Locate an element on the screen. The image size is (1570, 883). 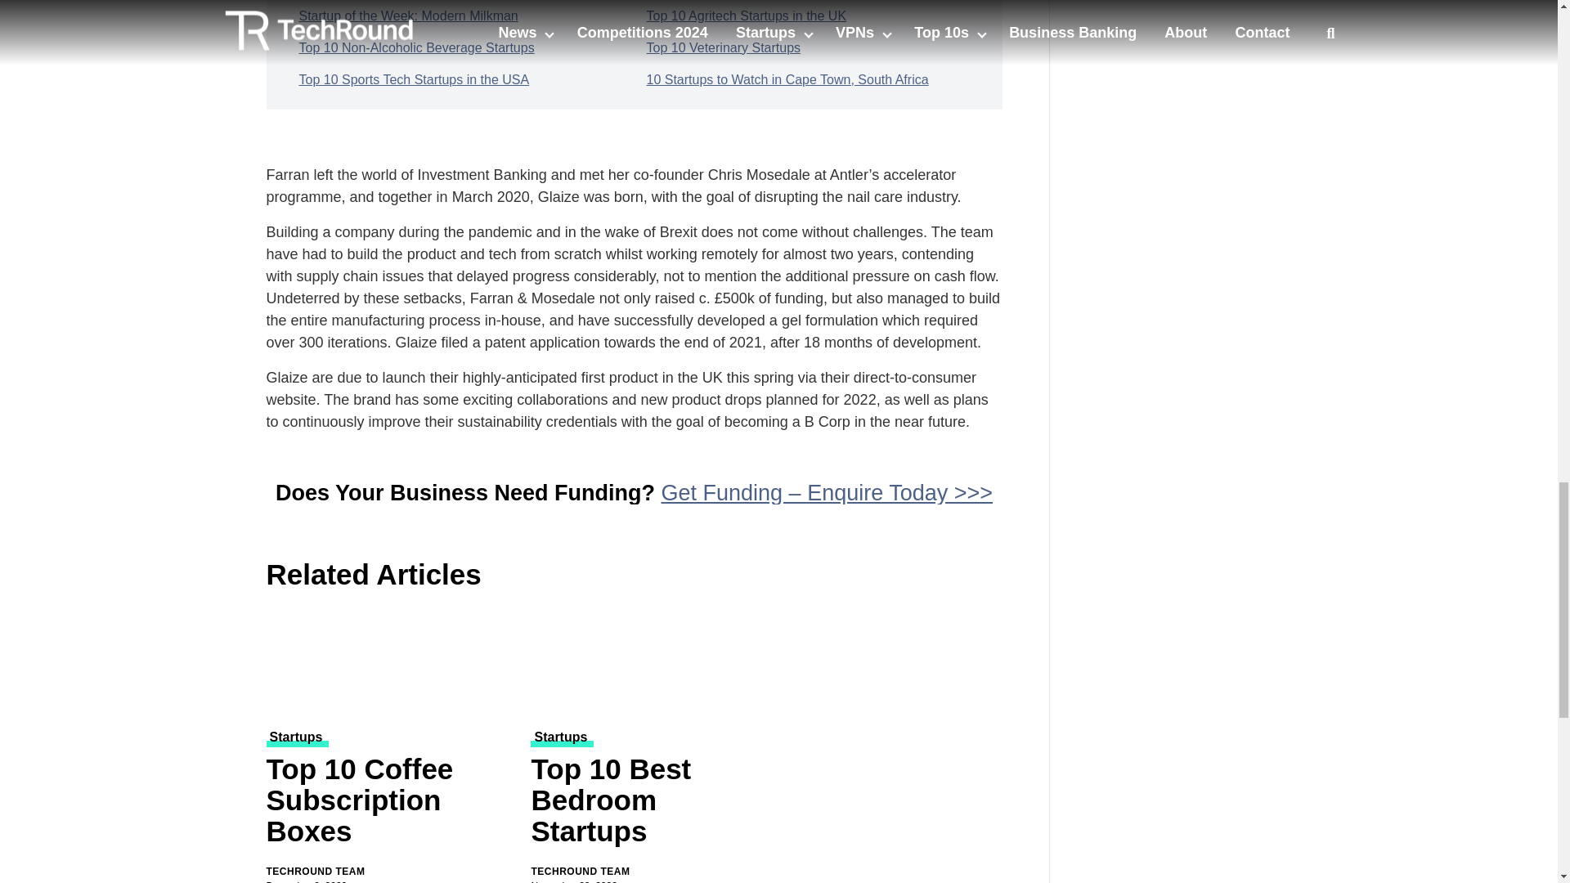
Top 10 Coffee Subscription Boxes is located at coordinates (389, 804).